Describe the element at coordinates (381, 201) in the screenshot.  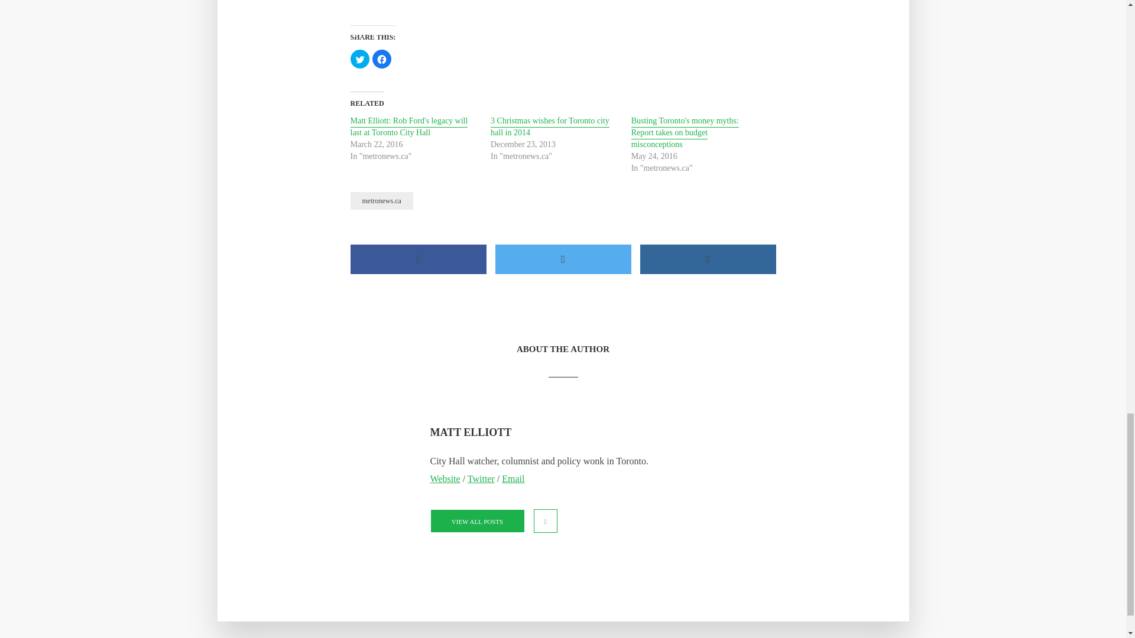
I see `metronews.ca` at that location.